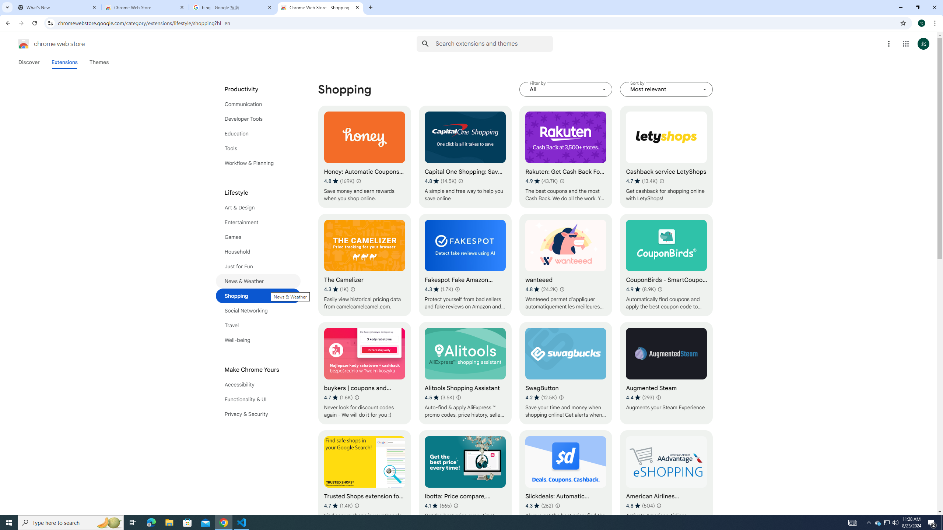  What do you see at coordinates (258, 325) in the screenshot?
I see `Travel` at bounding box center [258, 325].